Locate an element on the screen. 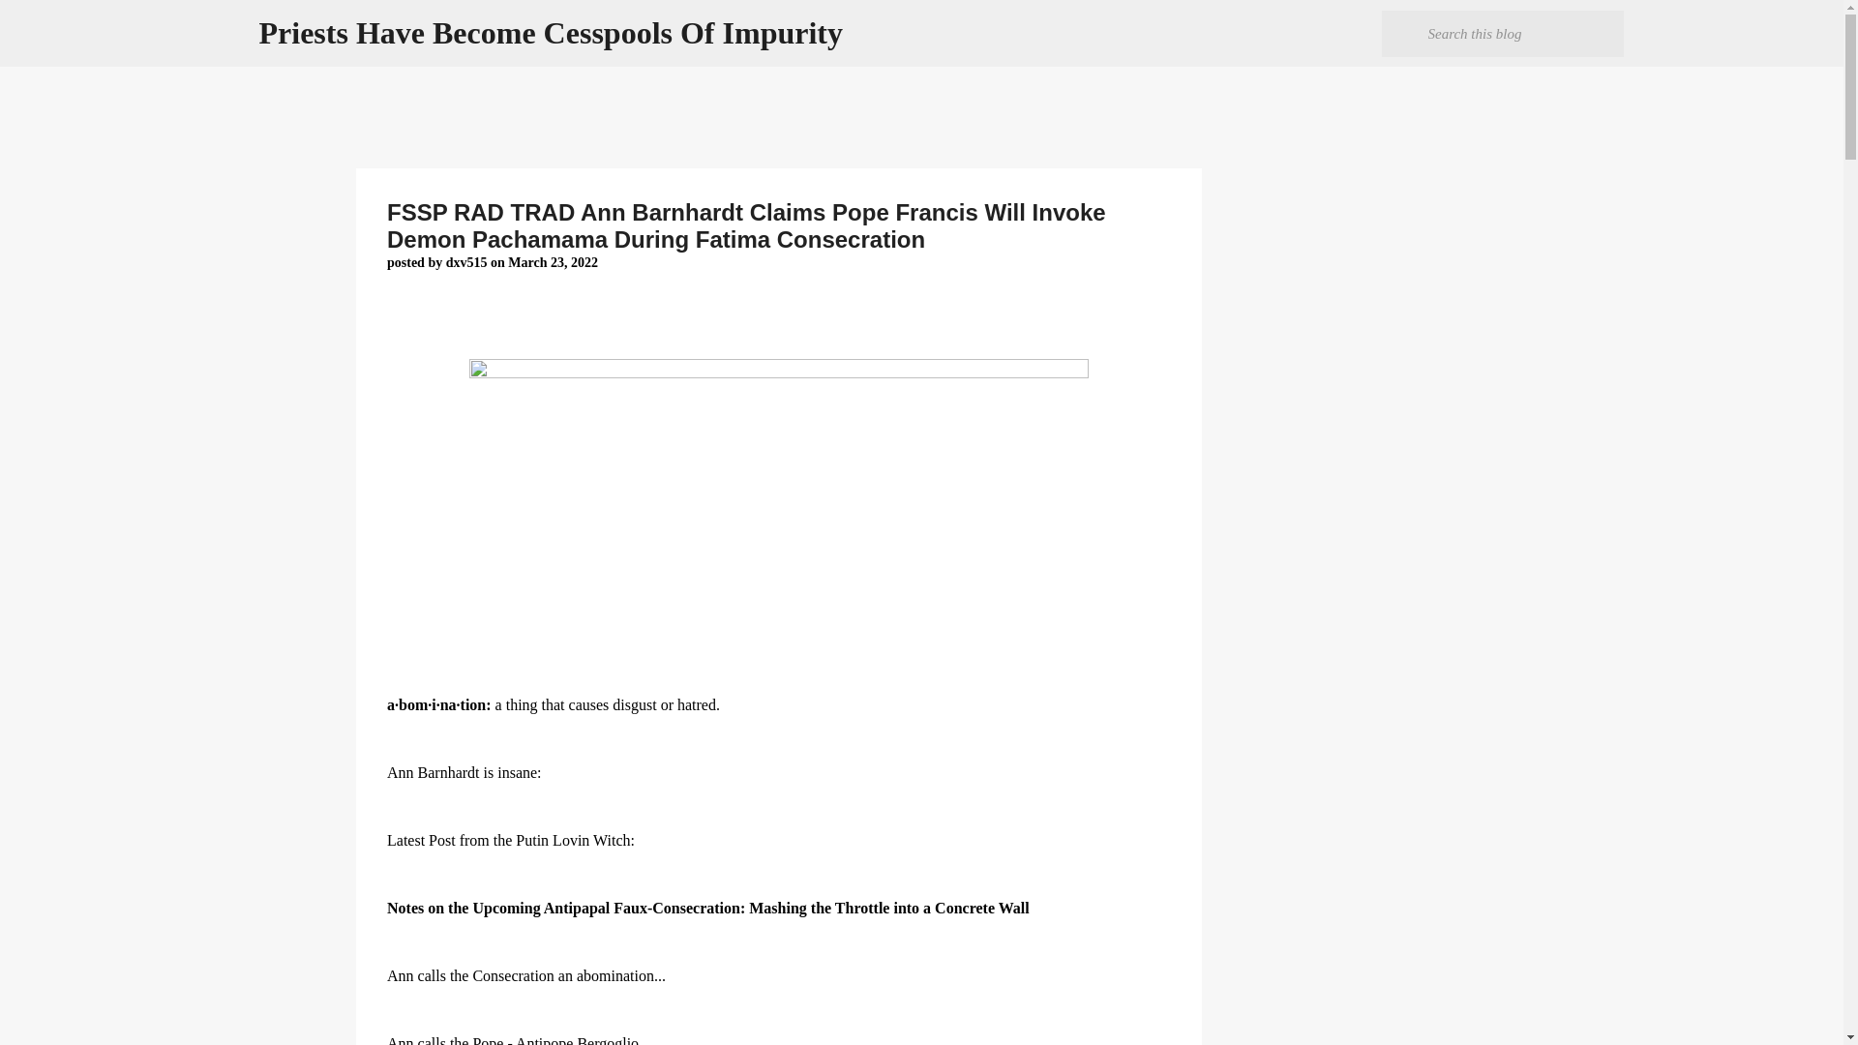  Priests Have Become Cesspools Of Impurity is located at coordinates (552, 33).